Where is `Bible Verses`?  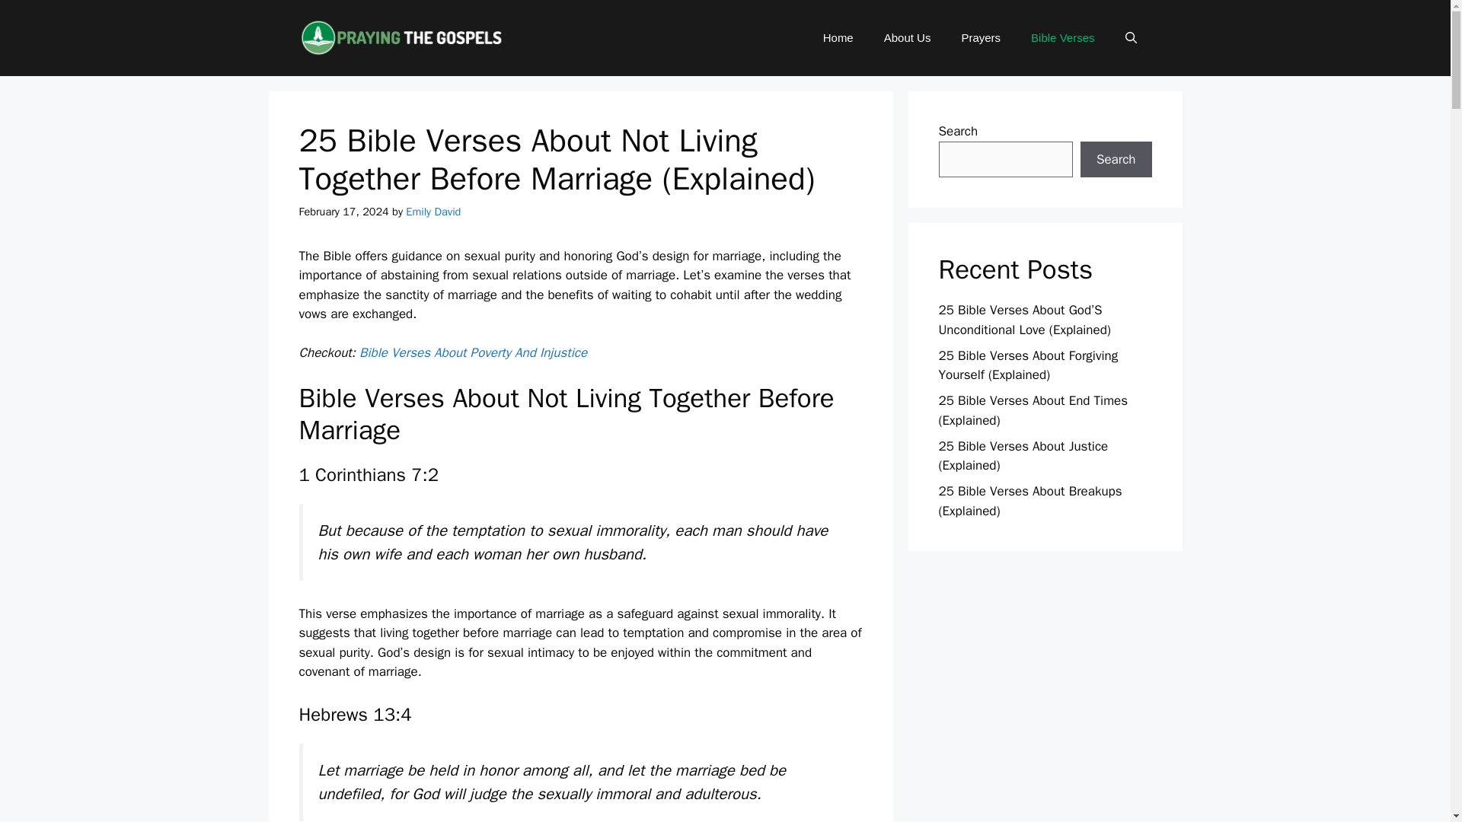
Bible Verses is located at coordinates (1063, 38).